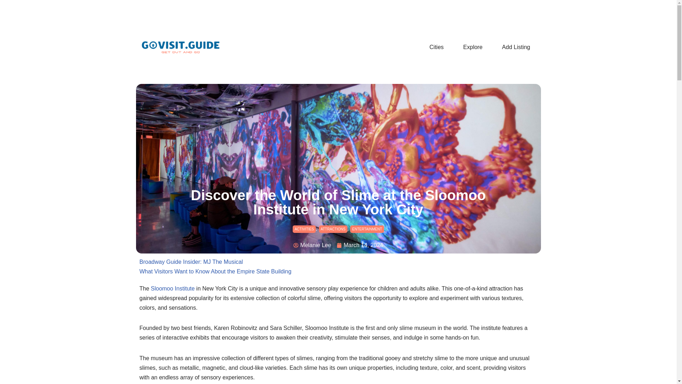  What do you see at coordinates (516, 47) in the screenshot?
I see `Add Listing` at bounding box center [516, 47].